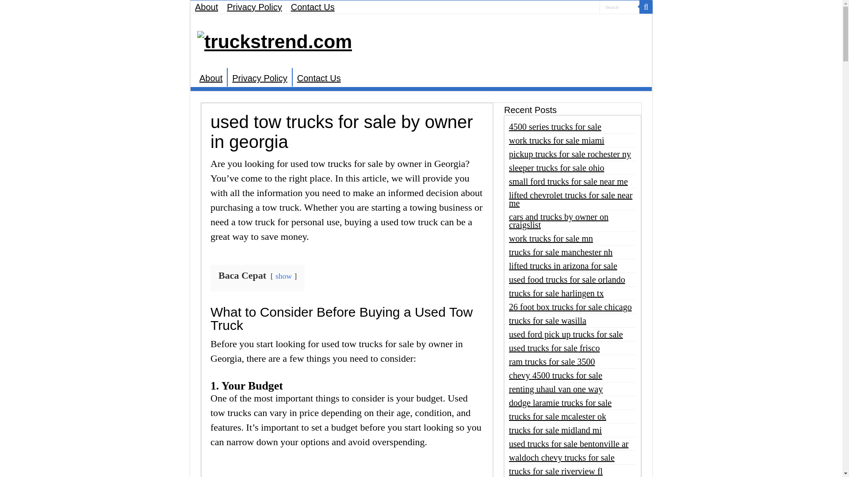 The image size is (849, 477). What do you see at coordinates (619, 7) in the screenshot?
I see `Search` at bounding box center [619, 7].